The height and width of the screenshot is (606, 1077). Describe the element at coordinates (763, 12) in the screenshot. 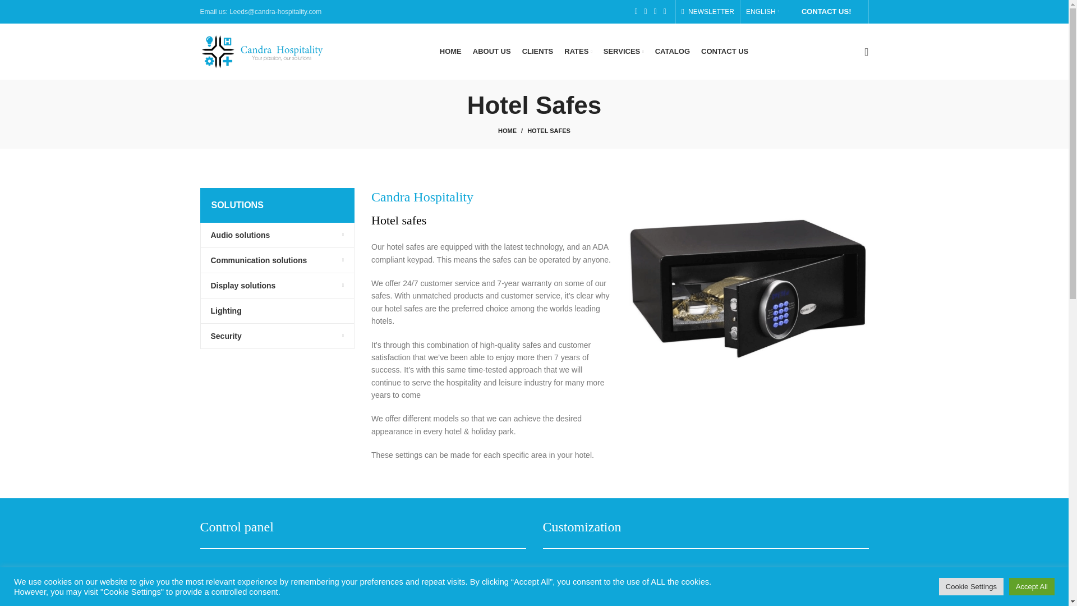

I see `English` at that location.